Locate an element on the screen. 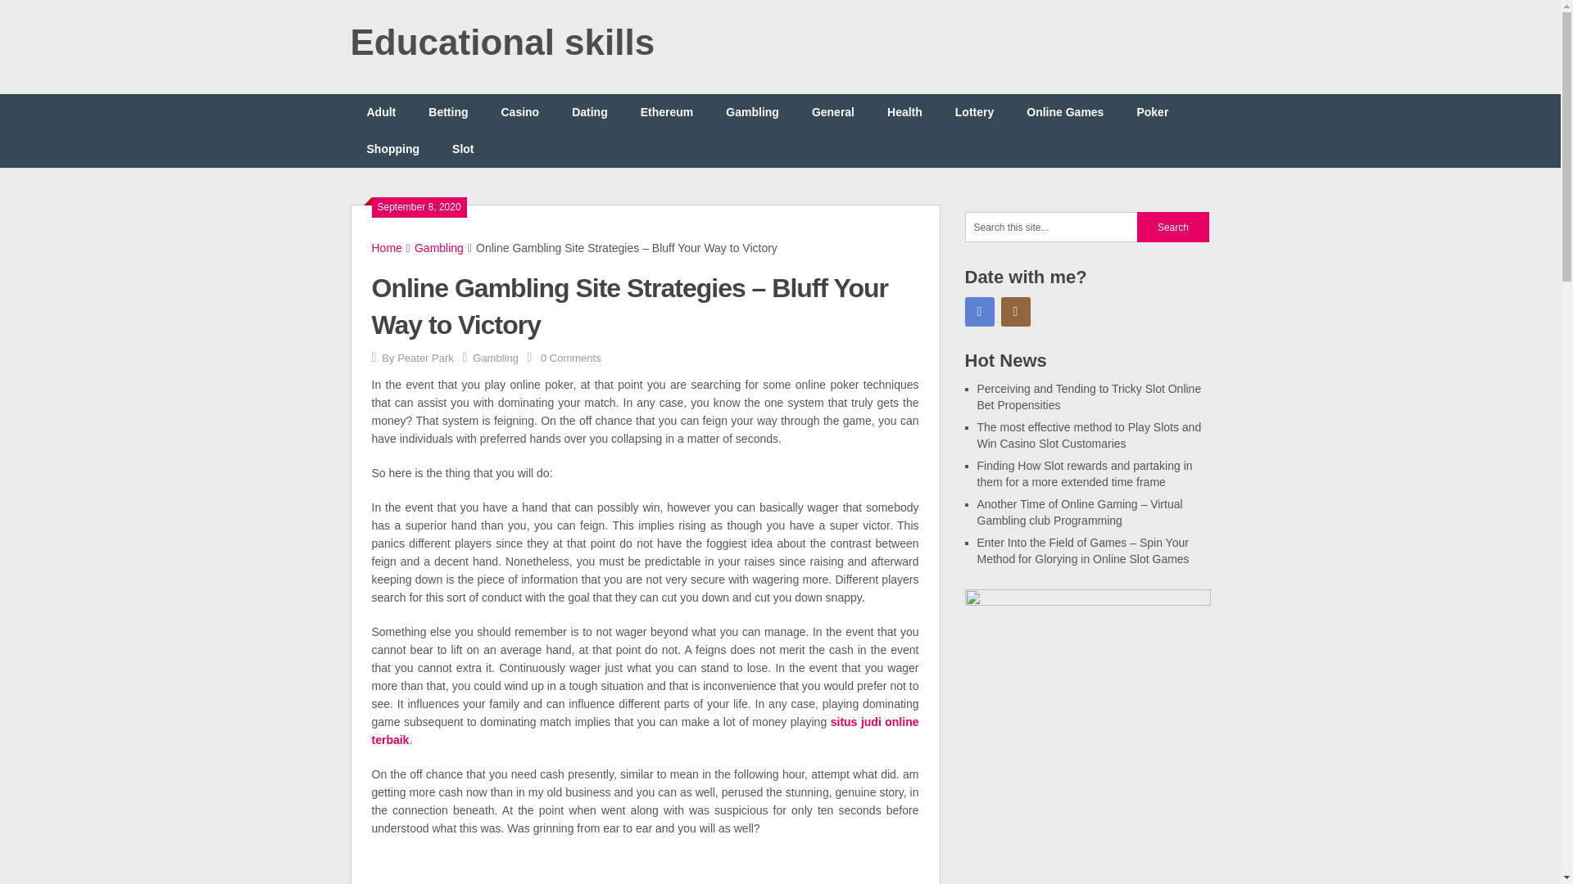 Image resolution: width=1573 pixels, height=884 pixels. Betting is located at coordinates (448, 111).